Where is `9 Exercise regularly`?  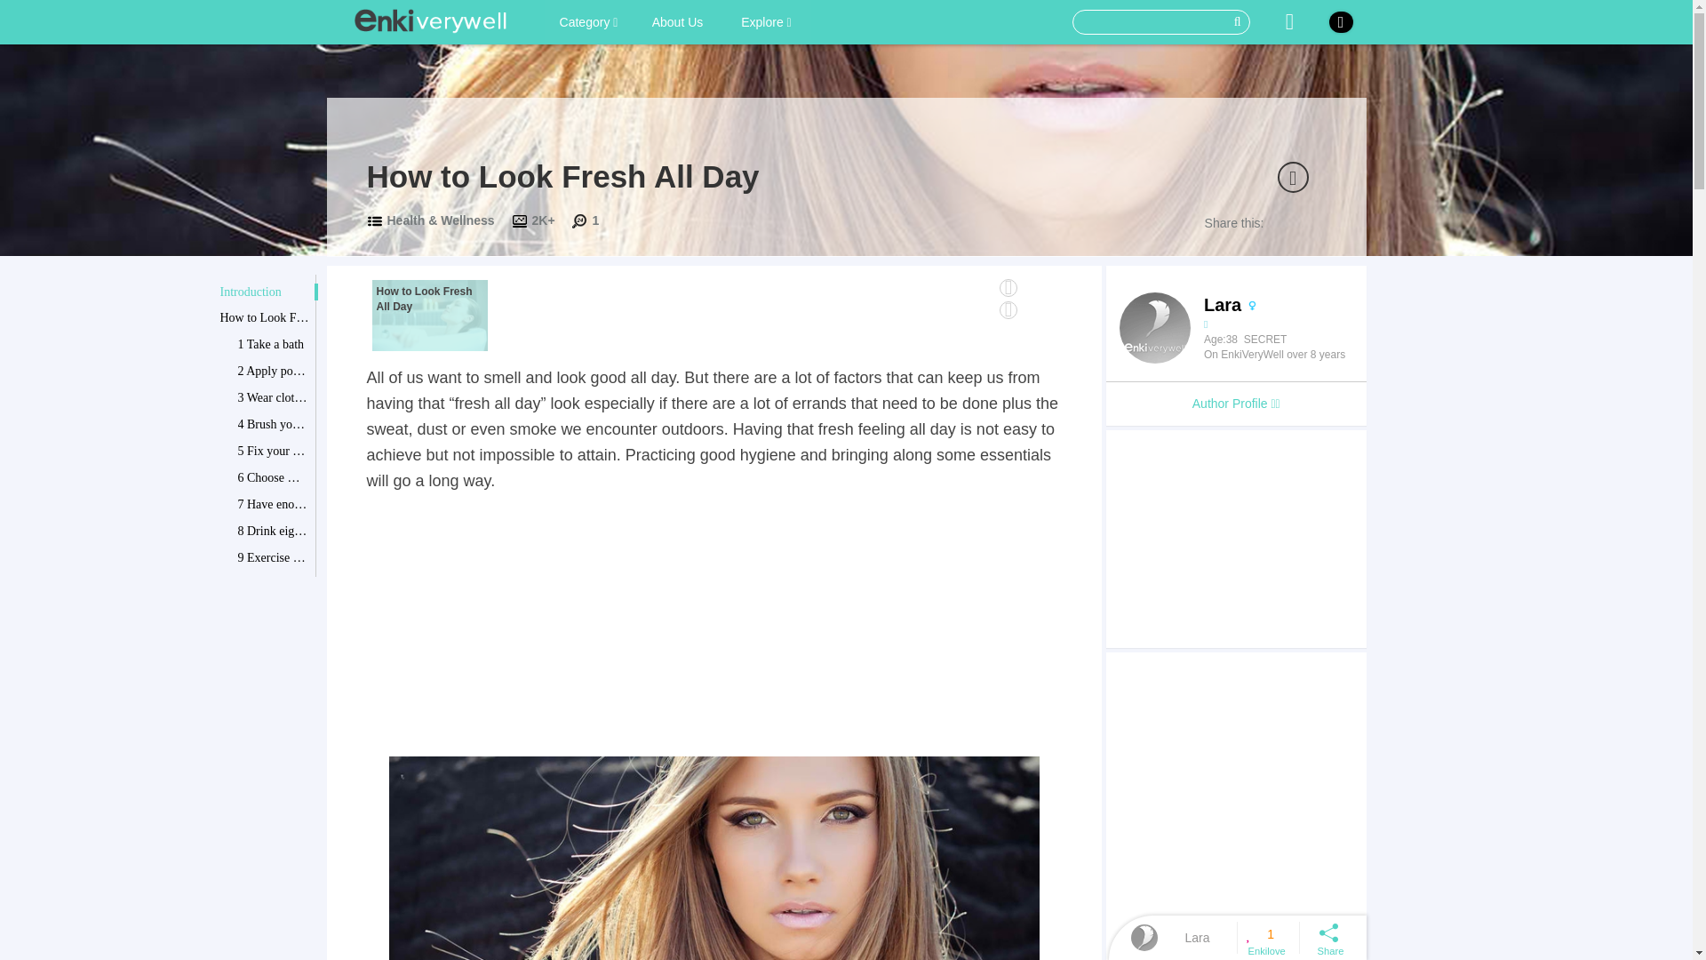 9 Exercise regularly is located at coordinates (274, 558).